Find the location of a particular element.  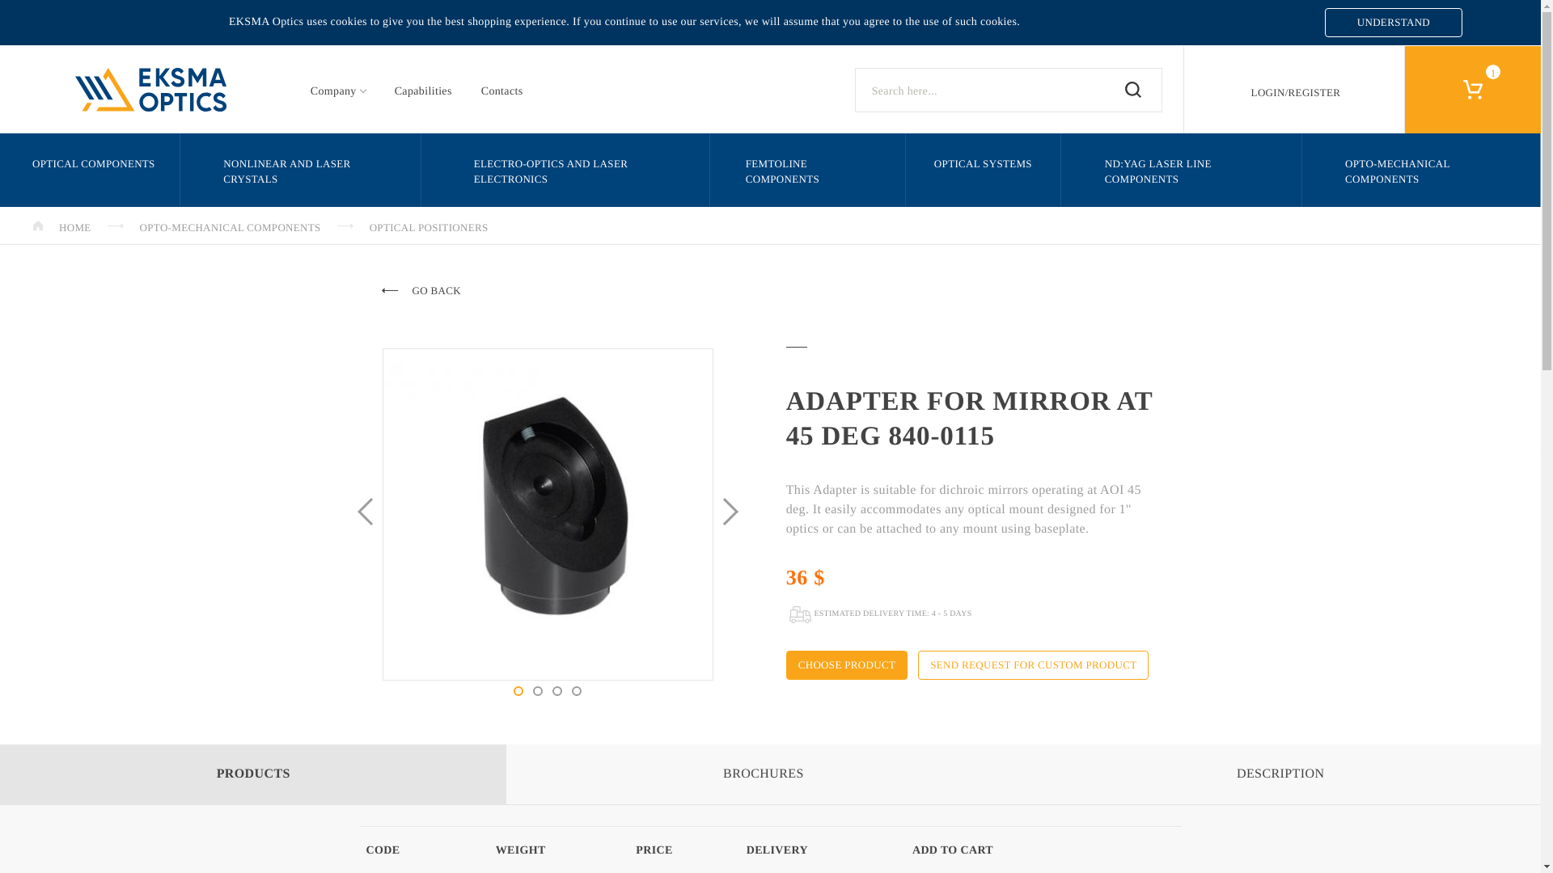

NONLINEAR AND LASER CRYSTALS is located at coordinates (301, 170).